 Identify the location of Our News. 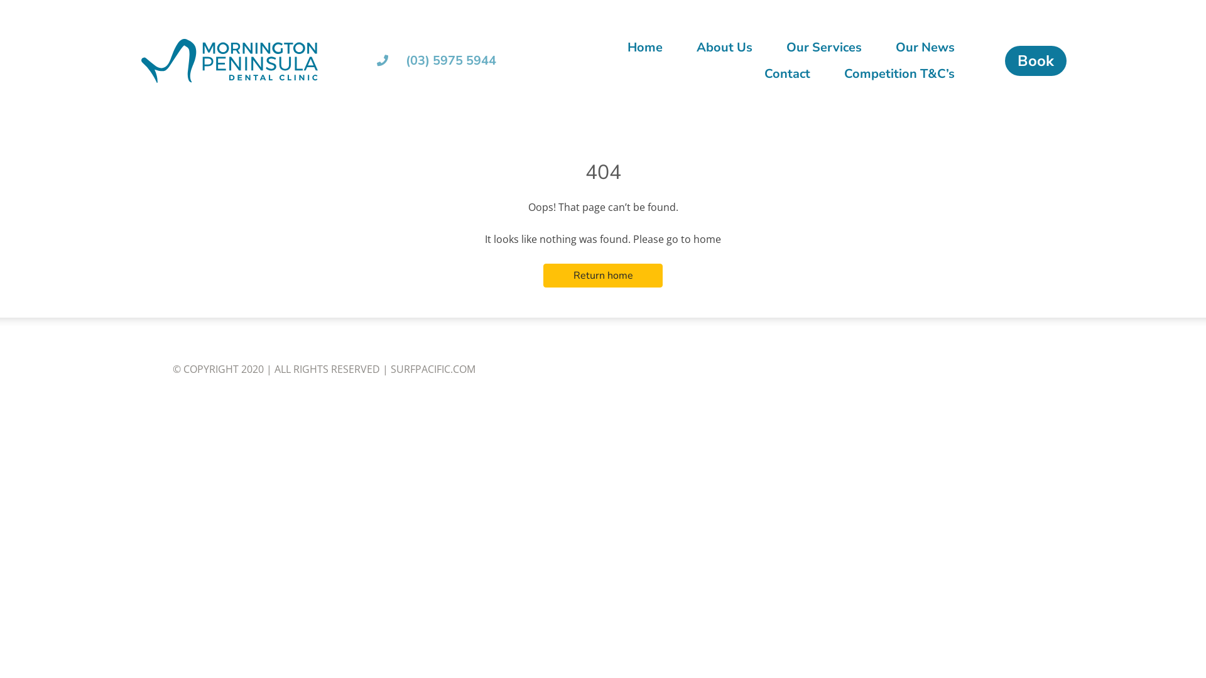
(925, 48).